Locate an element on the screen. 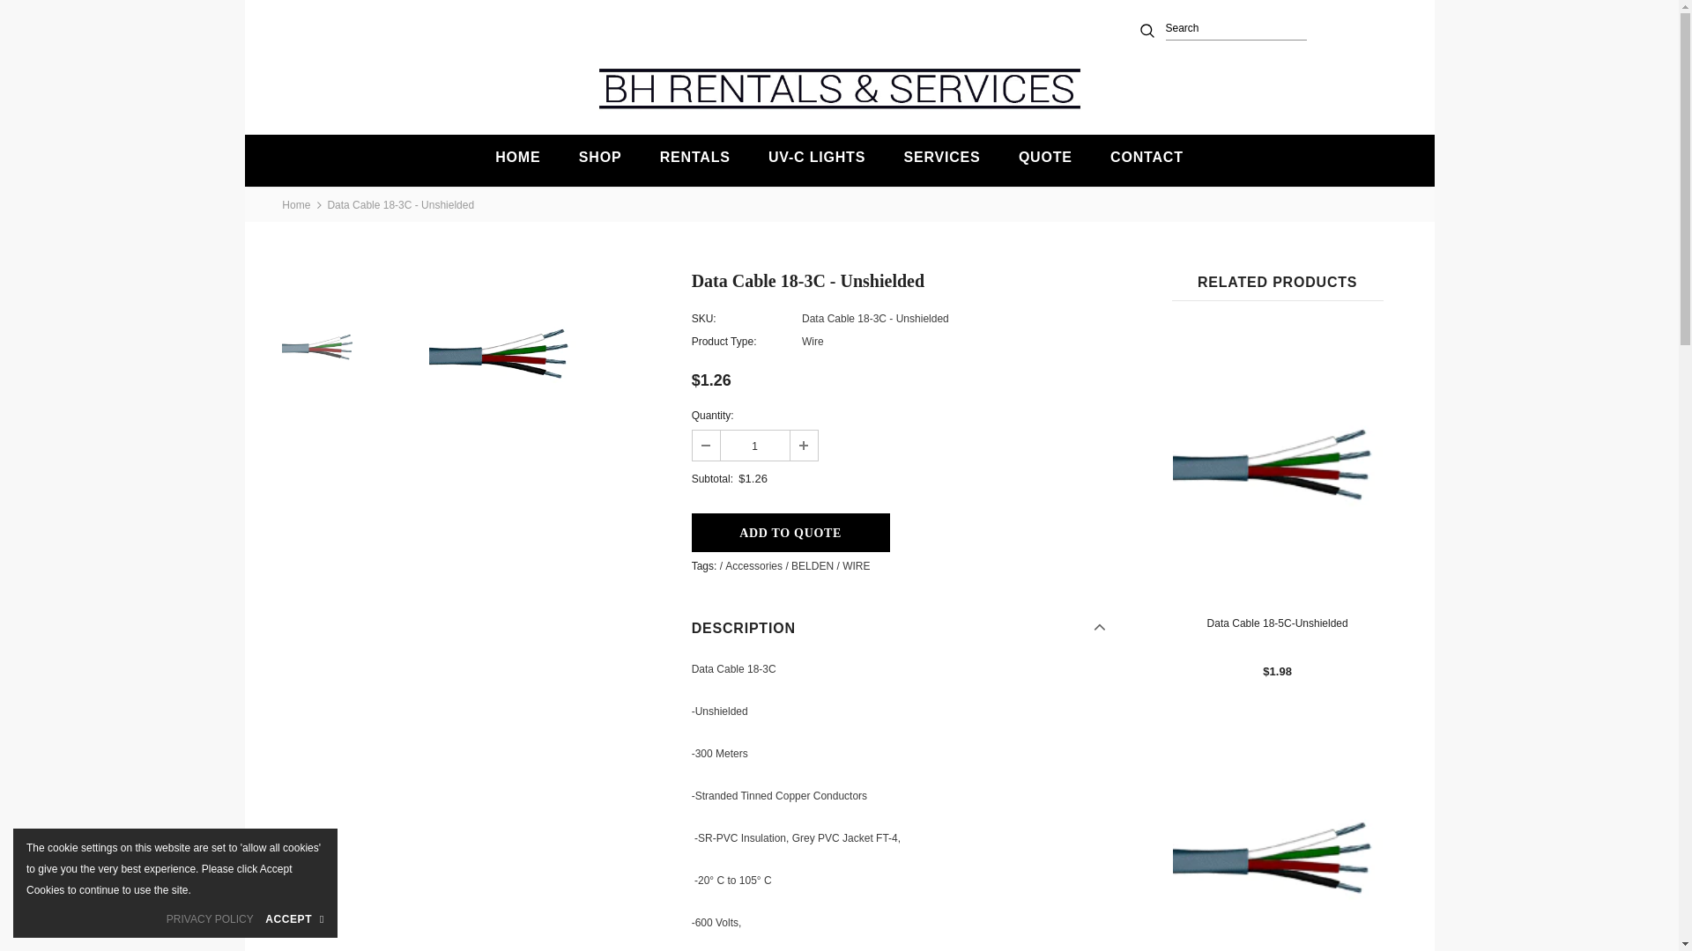 The height and width of the screenshot is (951, 1692). WIRE is located at coordinates (857, 566).